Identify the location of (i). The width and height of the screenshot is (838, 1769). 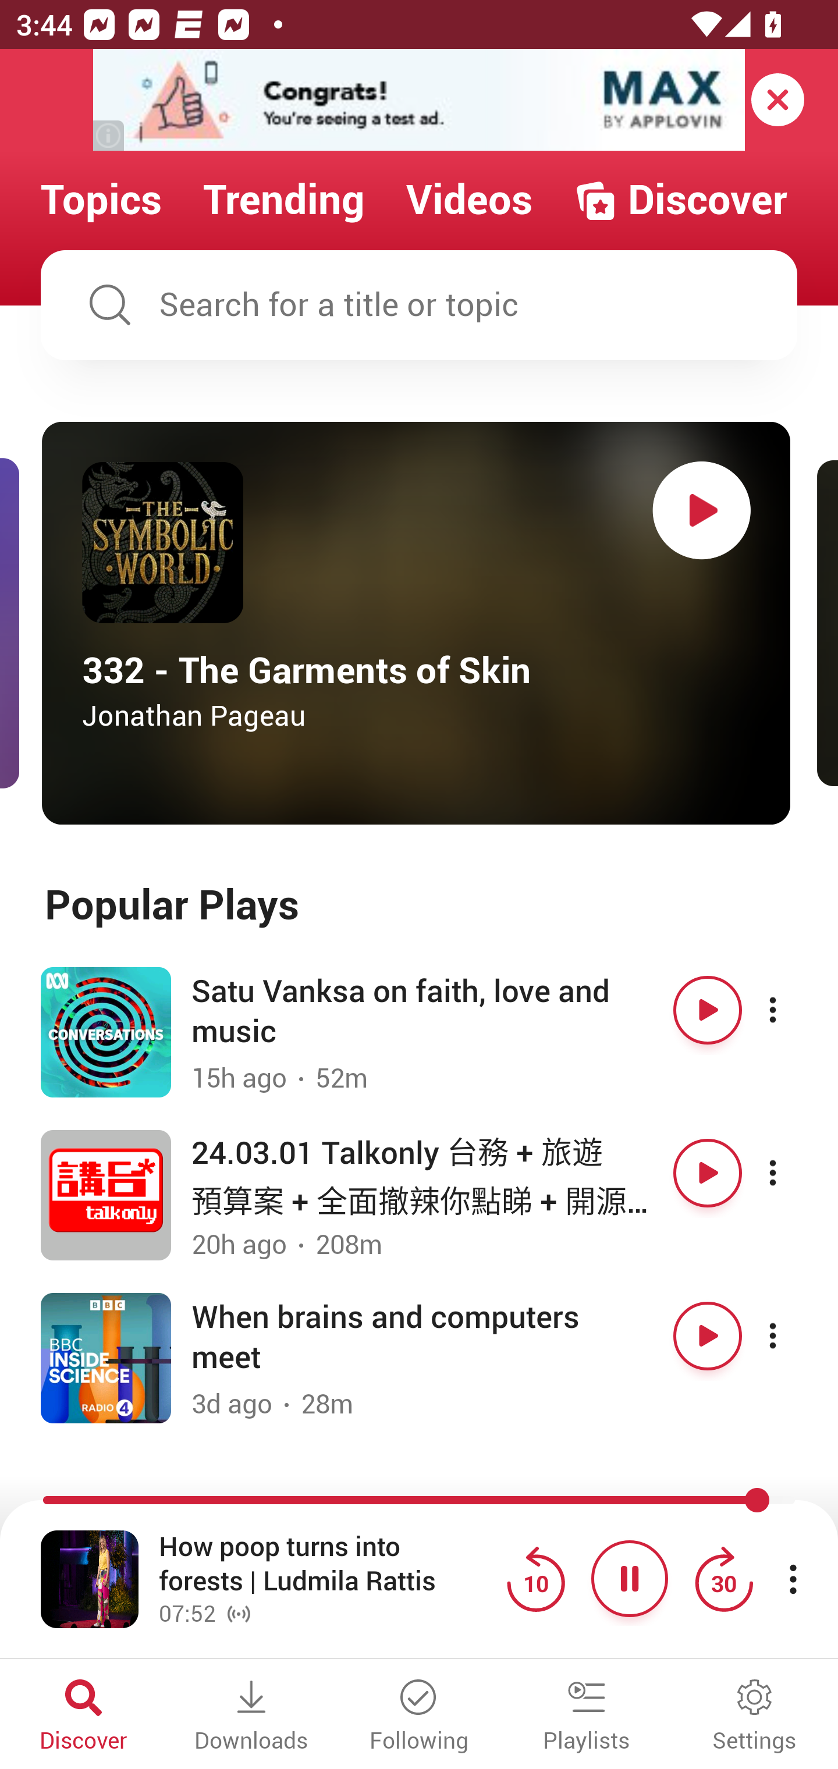
(109, 135).